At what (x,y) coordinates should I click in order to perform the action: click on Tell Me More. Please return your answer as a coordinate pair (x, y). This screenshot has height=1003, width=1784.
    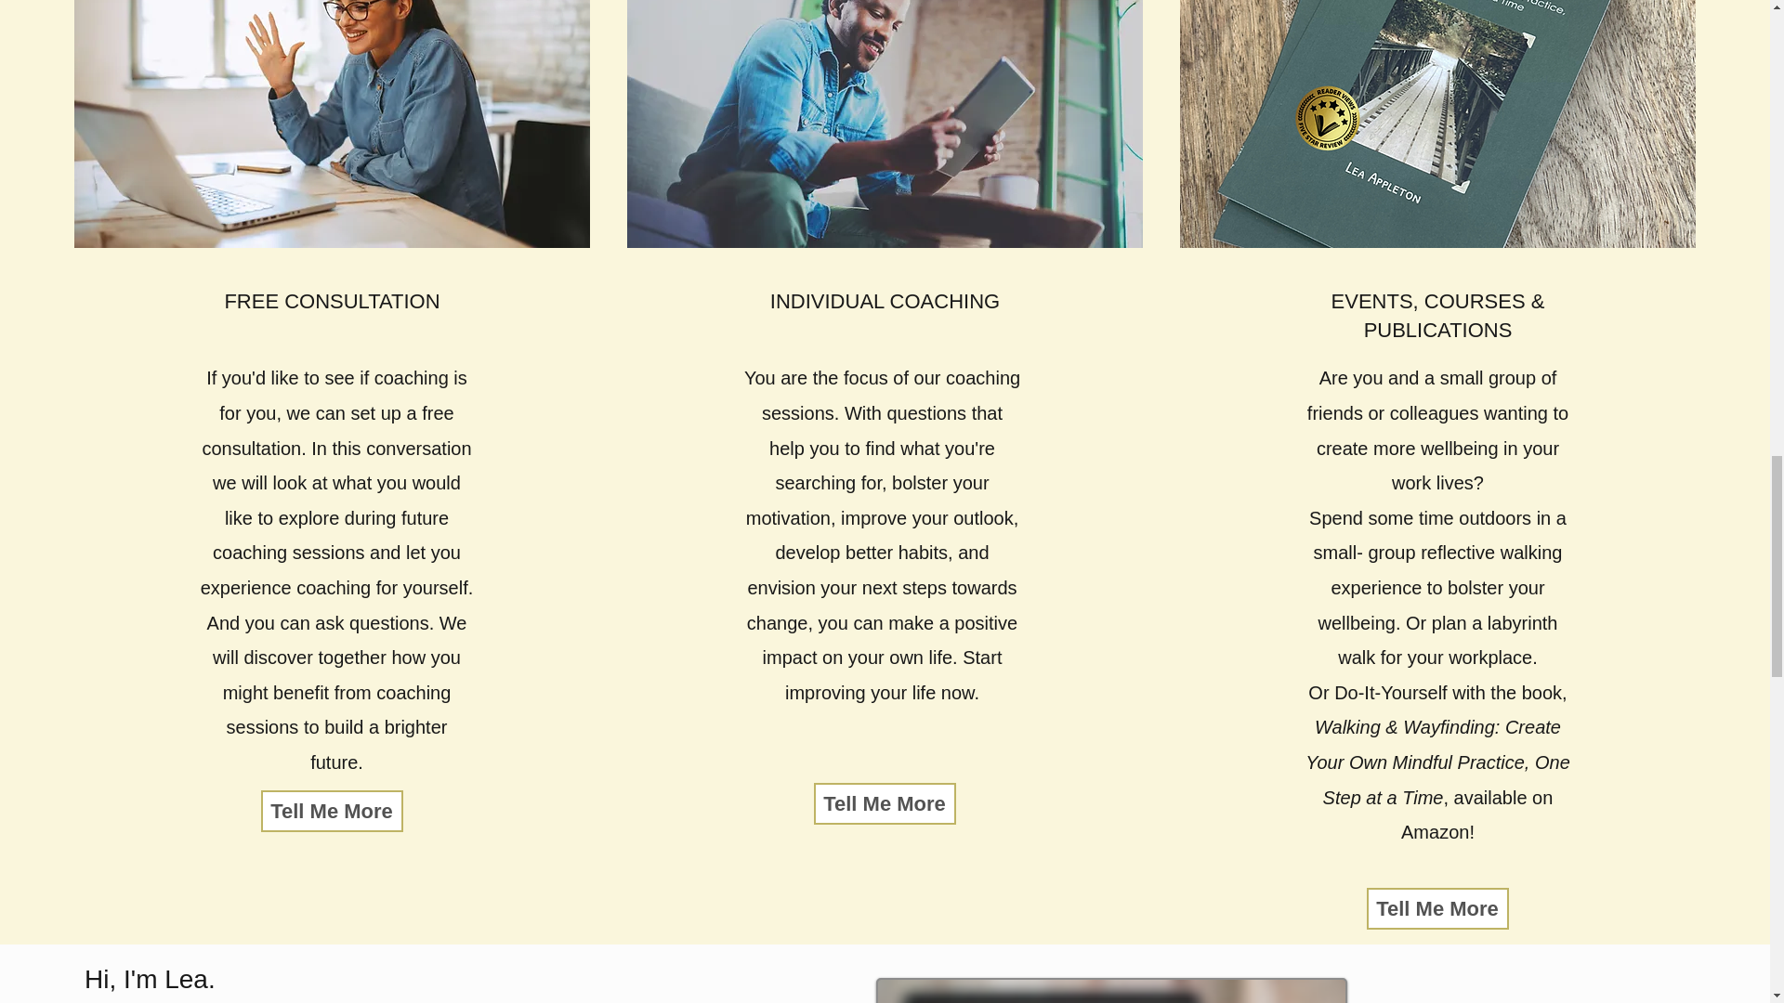
    Looking at the image, I should click on (331, 812).